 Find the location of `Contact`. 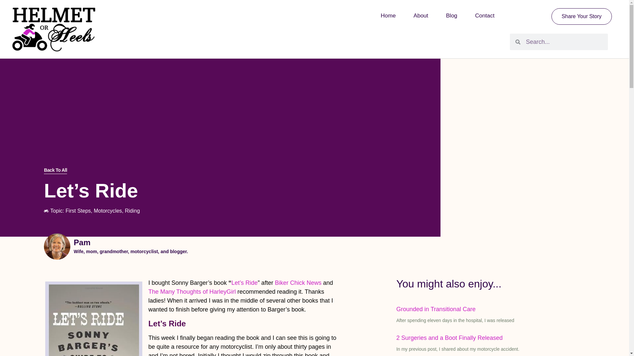

Contact is located at coordinates (485, 16).